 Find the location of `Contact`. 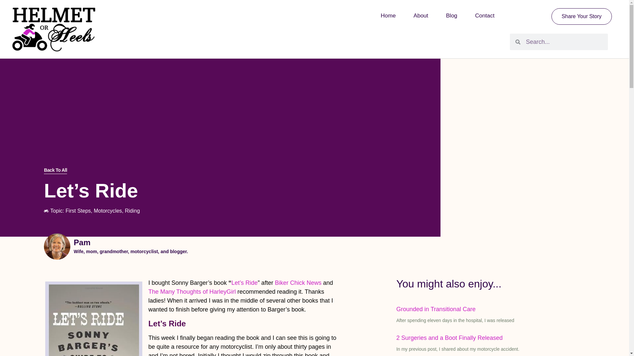

Contact is located at coordinates (485, 16).